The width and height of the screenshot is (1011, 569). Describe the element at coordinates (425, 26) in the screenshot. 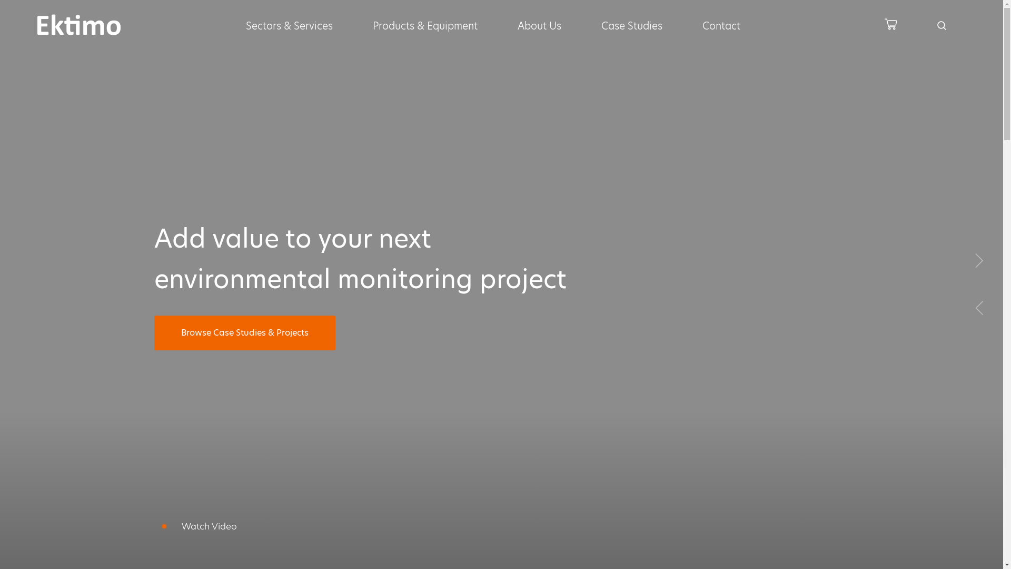

I see `Products & Equipment` at that location.